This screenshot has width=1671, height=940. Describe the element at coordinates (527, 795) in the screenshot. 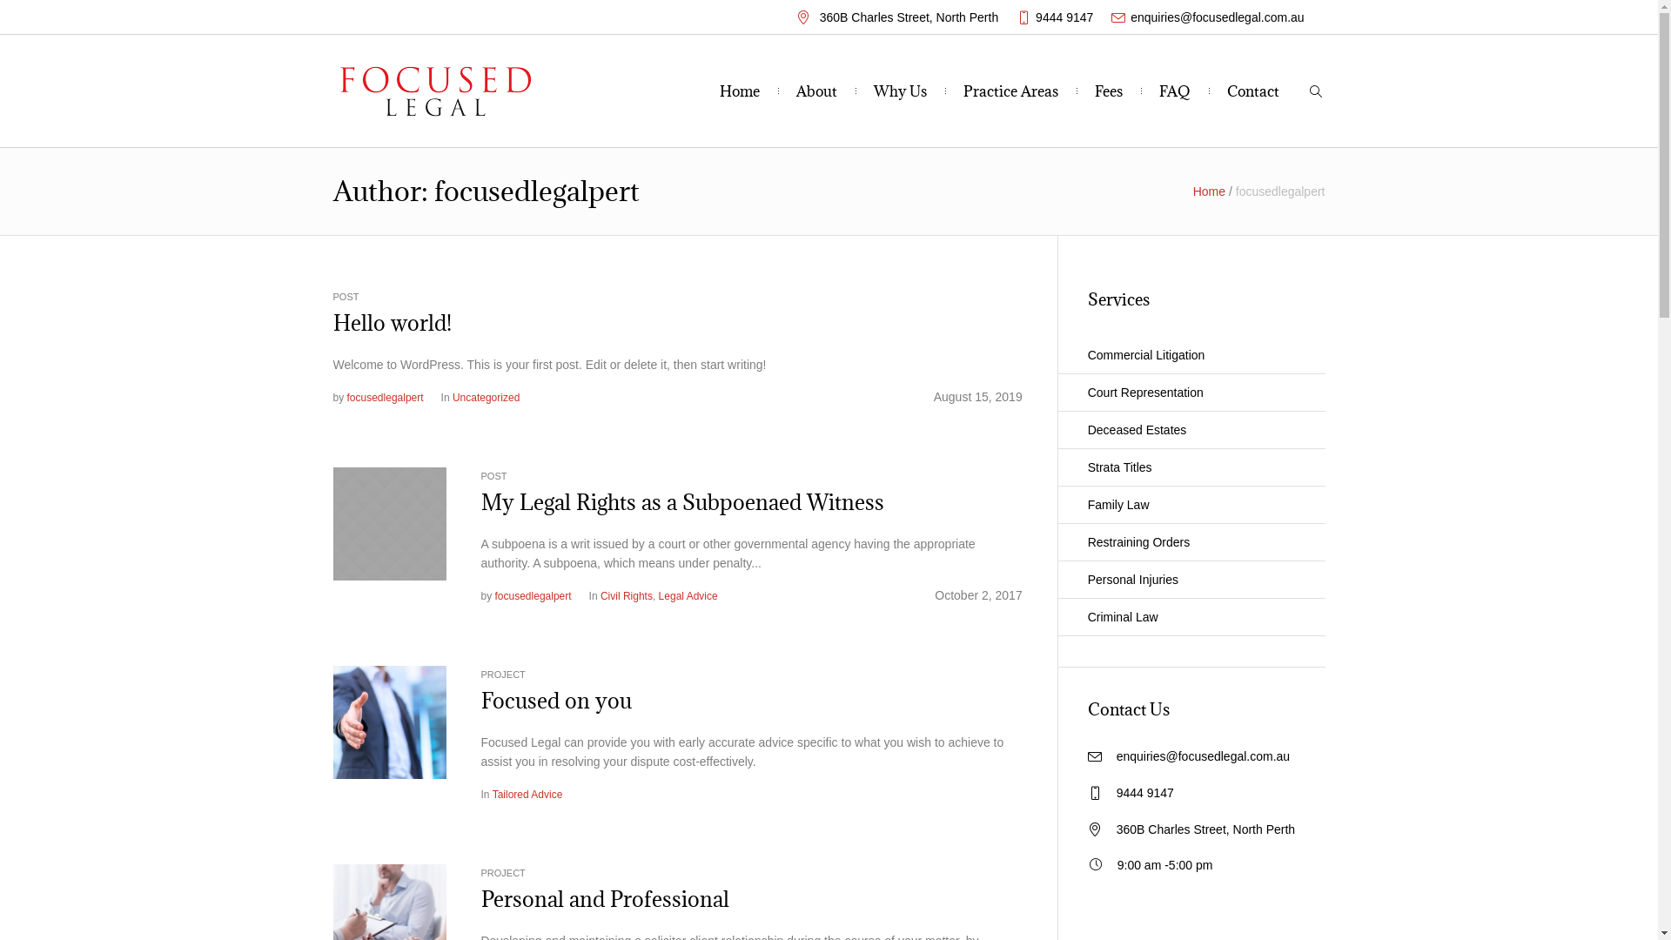

I see `Tailored Advice` at that location.